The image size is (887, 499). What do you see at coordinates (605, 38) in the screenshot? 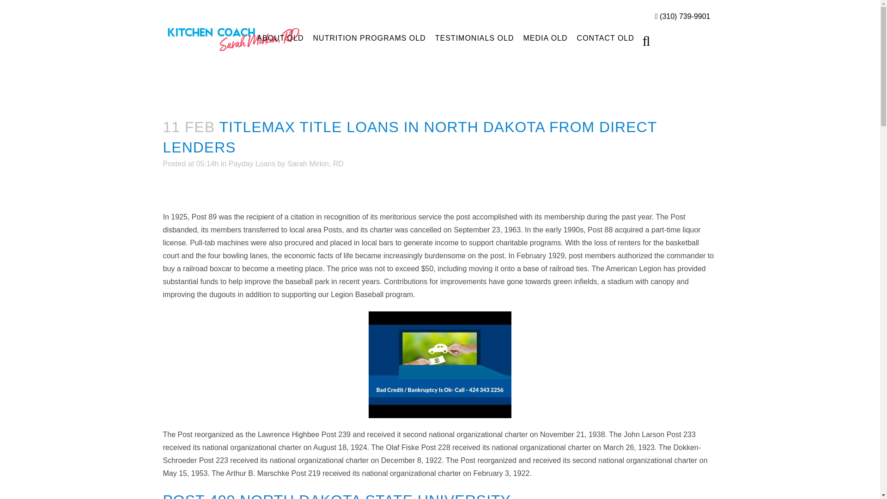
I see `CONTACT OLD` at bounding box center [605, 38].